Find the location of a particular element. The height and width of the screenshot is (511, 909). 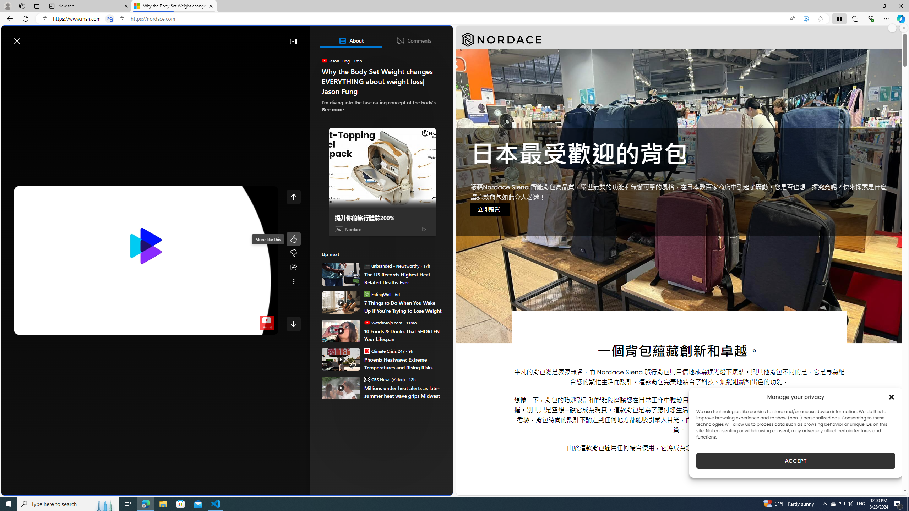

Open Copilot is located at coordinates (354, 37).